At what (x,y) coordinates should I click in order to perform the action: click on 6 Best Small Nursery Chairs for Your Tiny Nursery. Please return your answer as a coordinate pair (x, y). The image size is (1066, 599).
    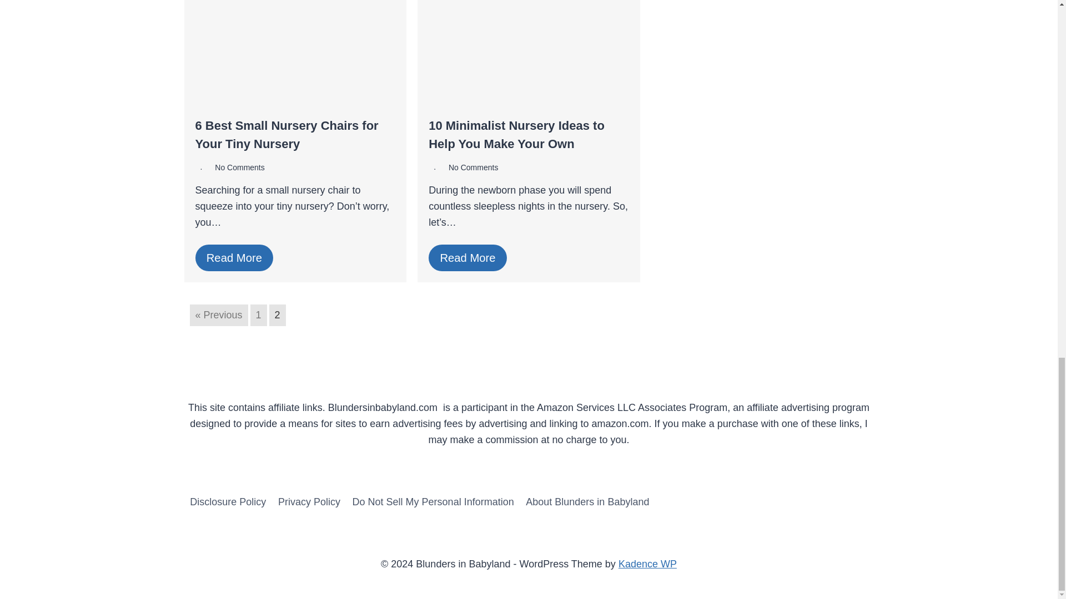
    Looking at the image, I should click on (286, 134).